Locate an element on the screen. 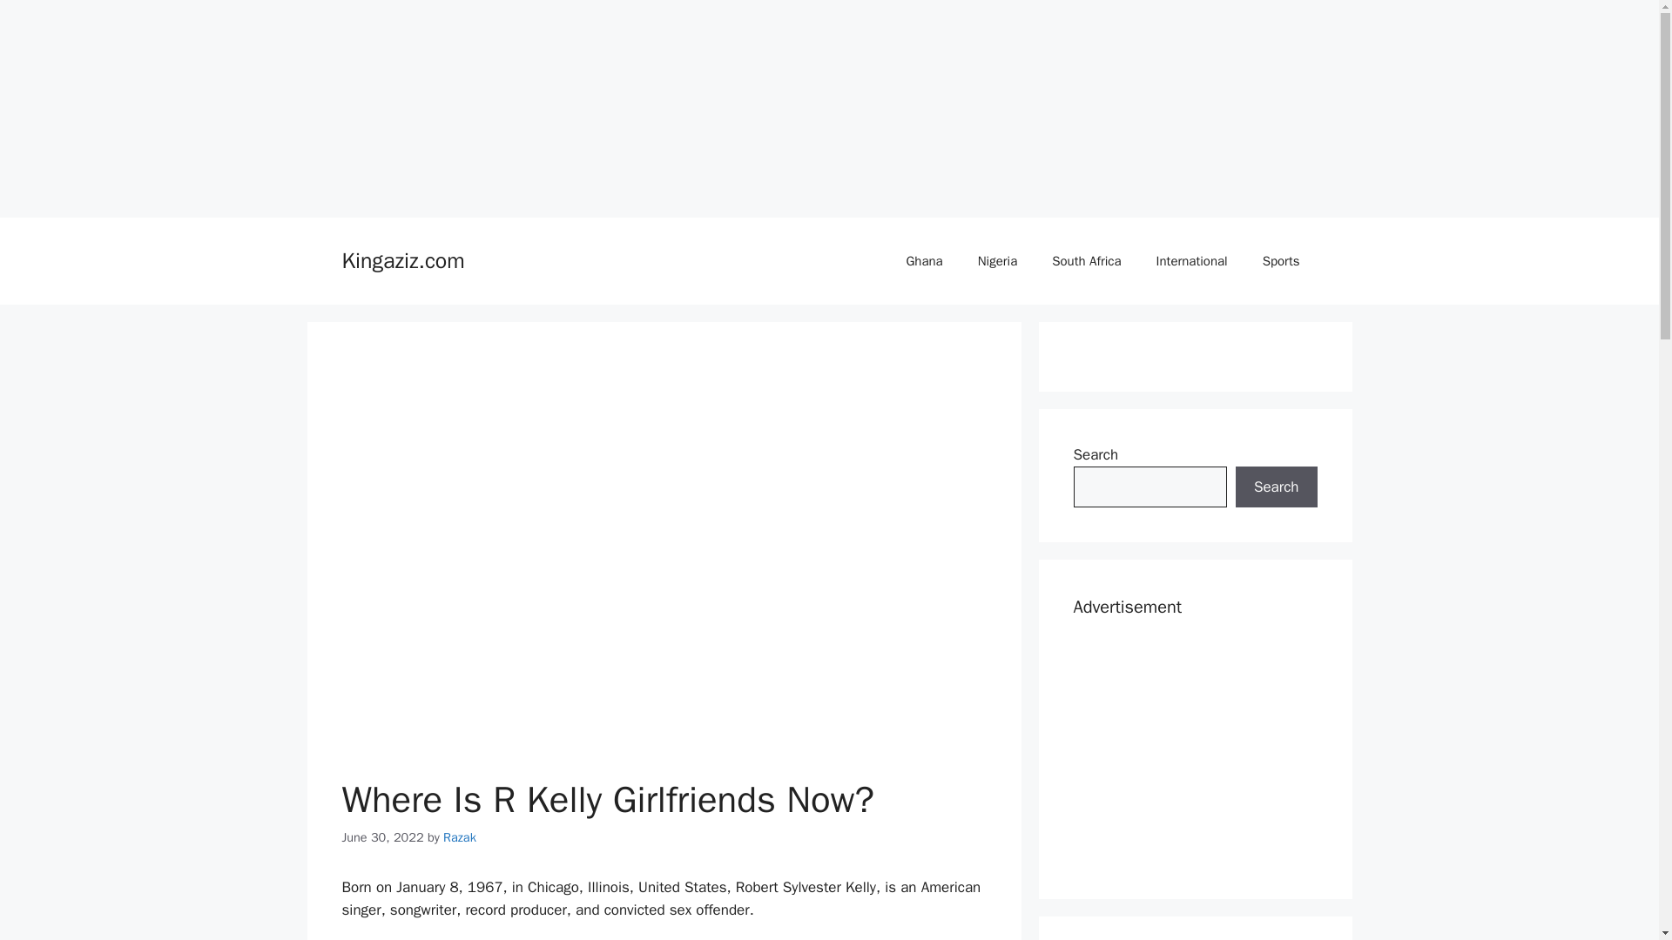 The image size is (1672, 940). Kingaziz.com is located at coordinates (402, 261).